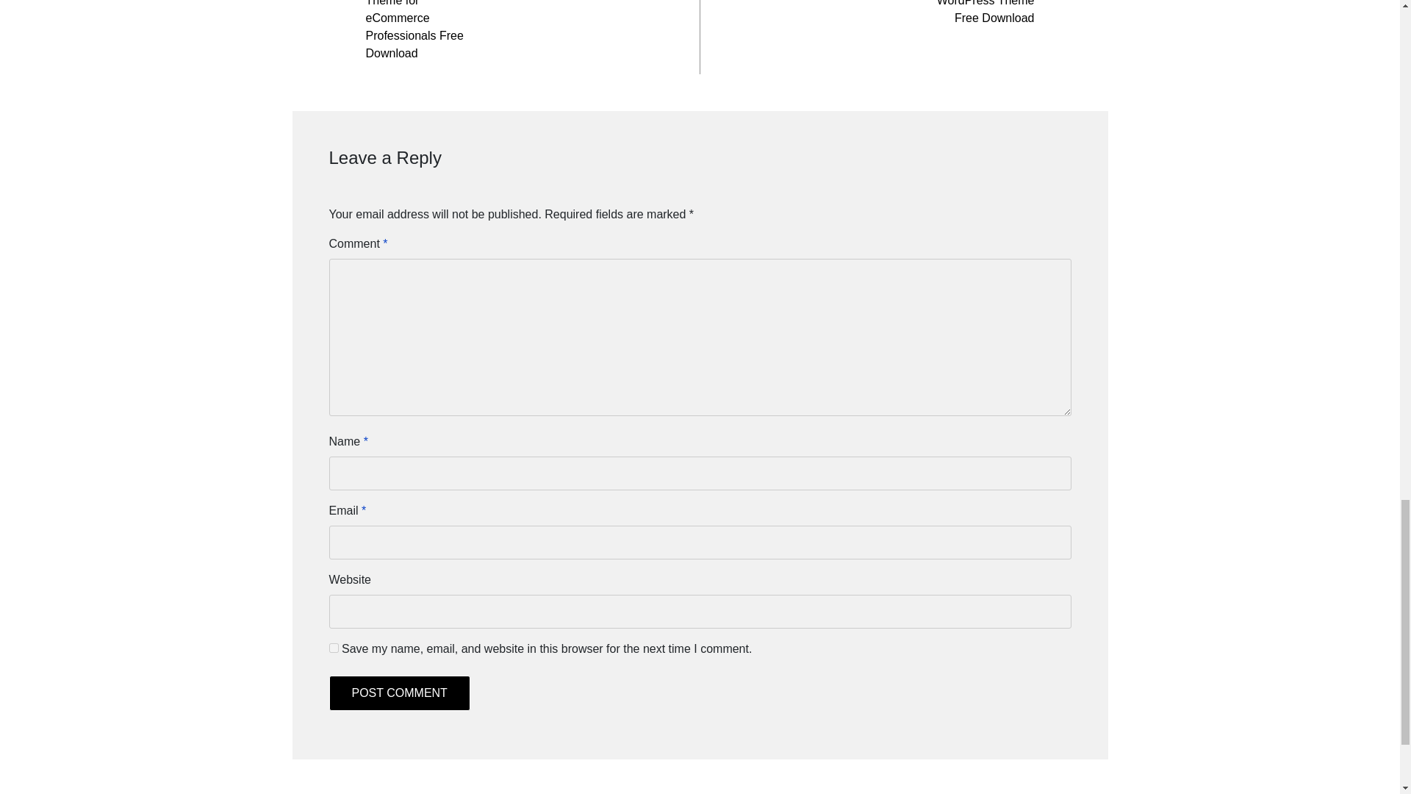  Describe the element at coordinates (399, 693) in the screenshot. I see `Post Comment` at that location.